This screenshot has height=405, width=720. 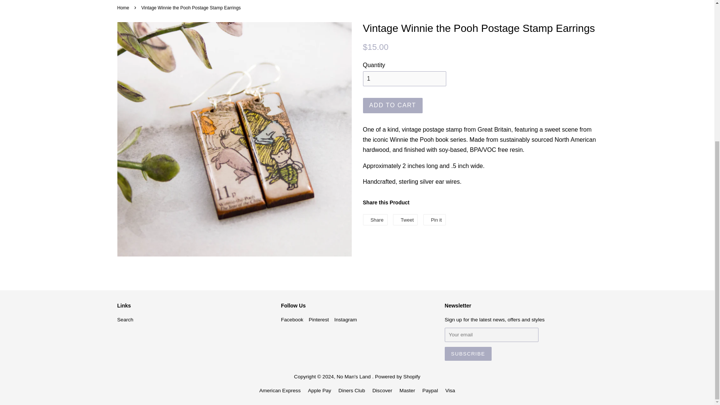 What do you see at coordinates (319, 319) in the screenshot?
I see `No Man's Land  on Pinterest` at bounding box center [319, 319].